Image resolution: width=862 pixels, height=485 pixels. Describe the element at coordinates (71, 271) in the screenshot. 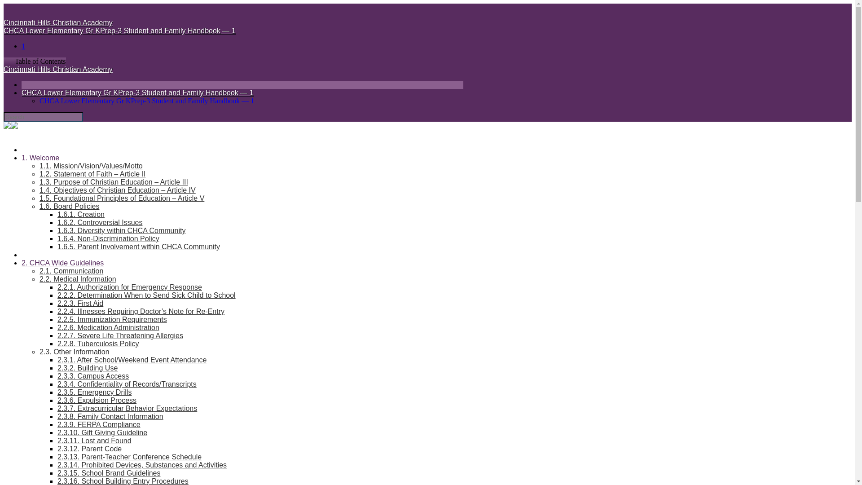

I see `2.1. Communication` at that location.